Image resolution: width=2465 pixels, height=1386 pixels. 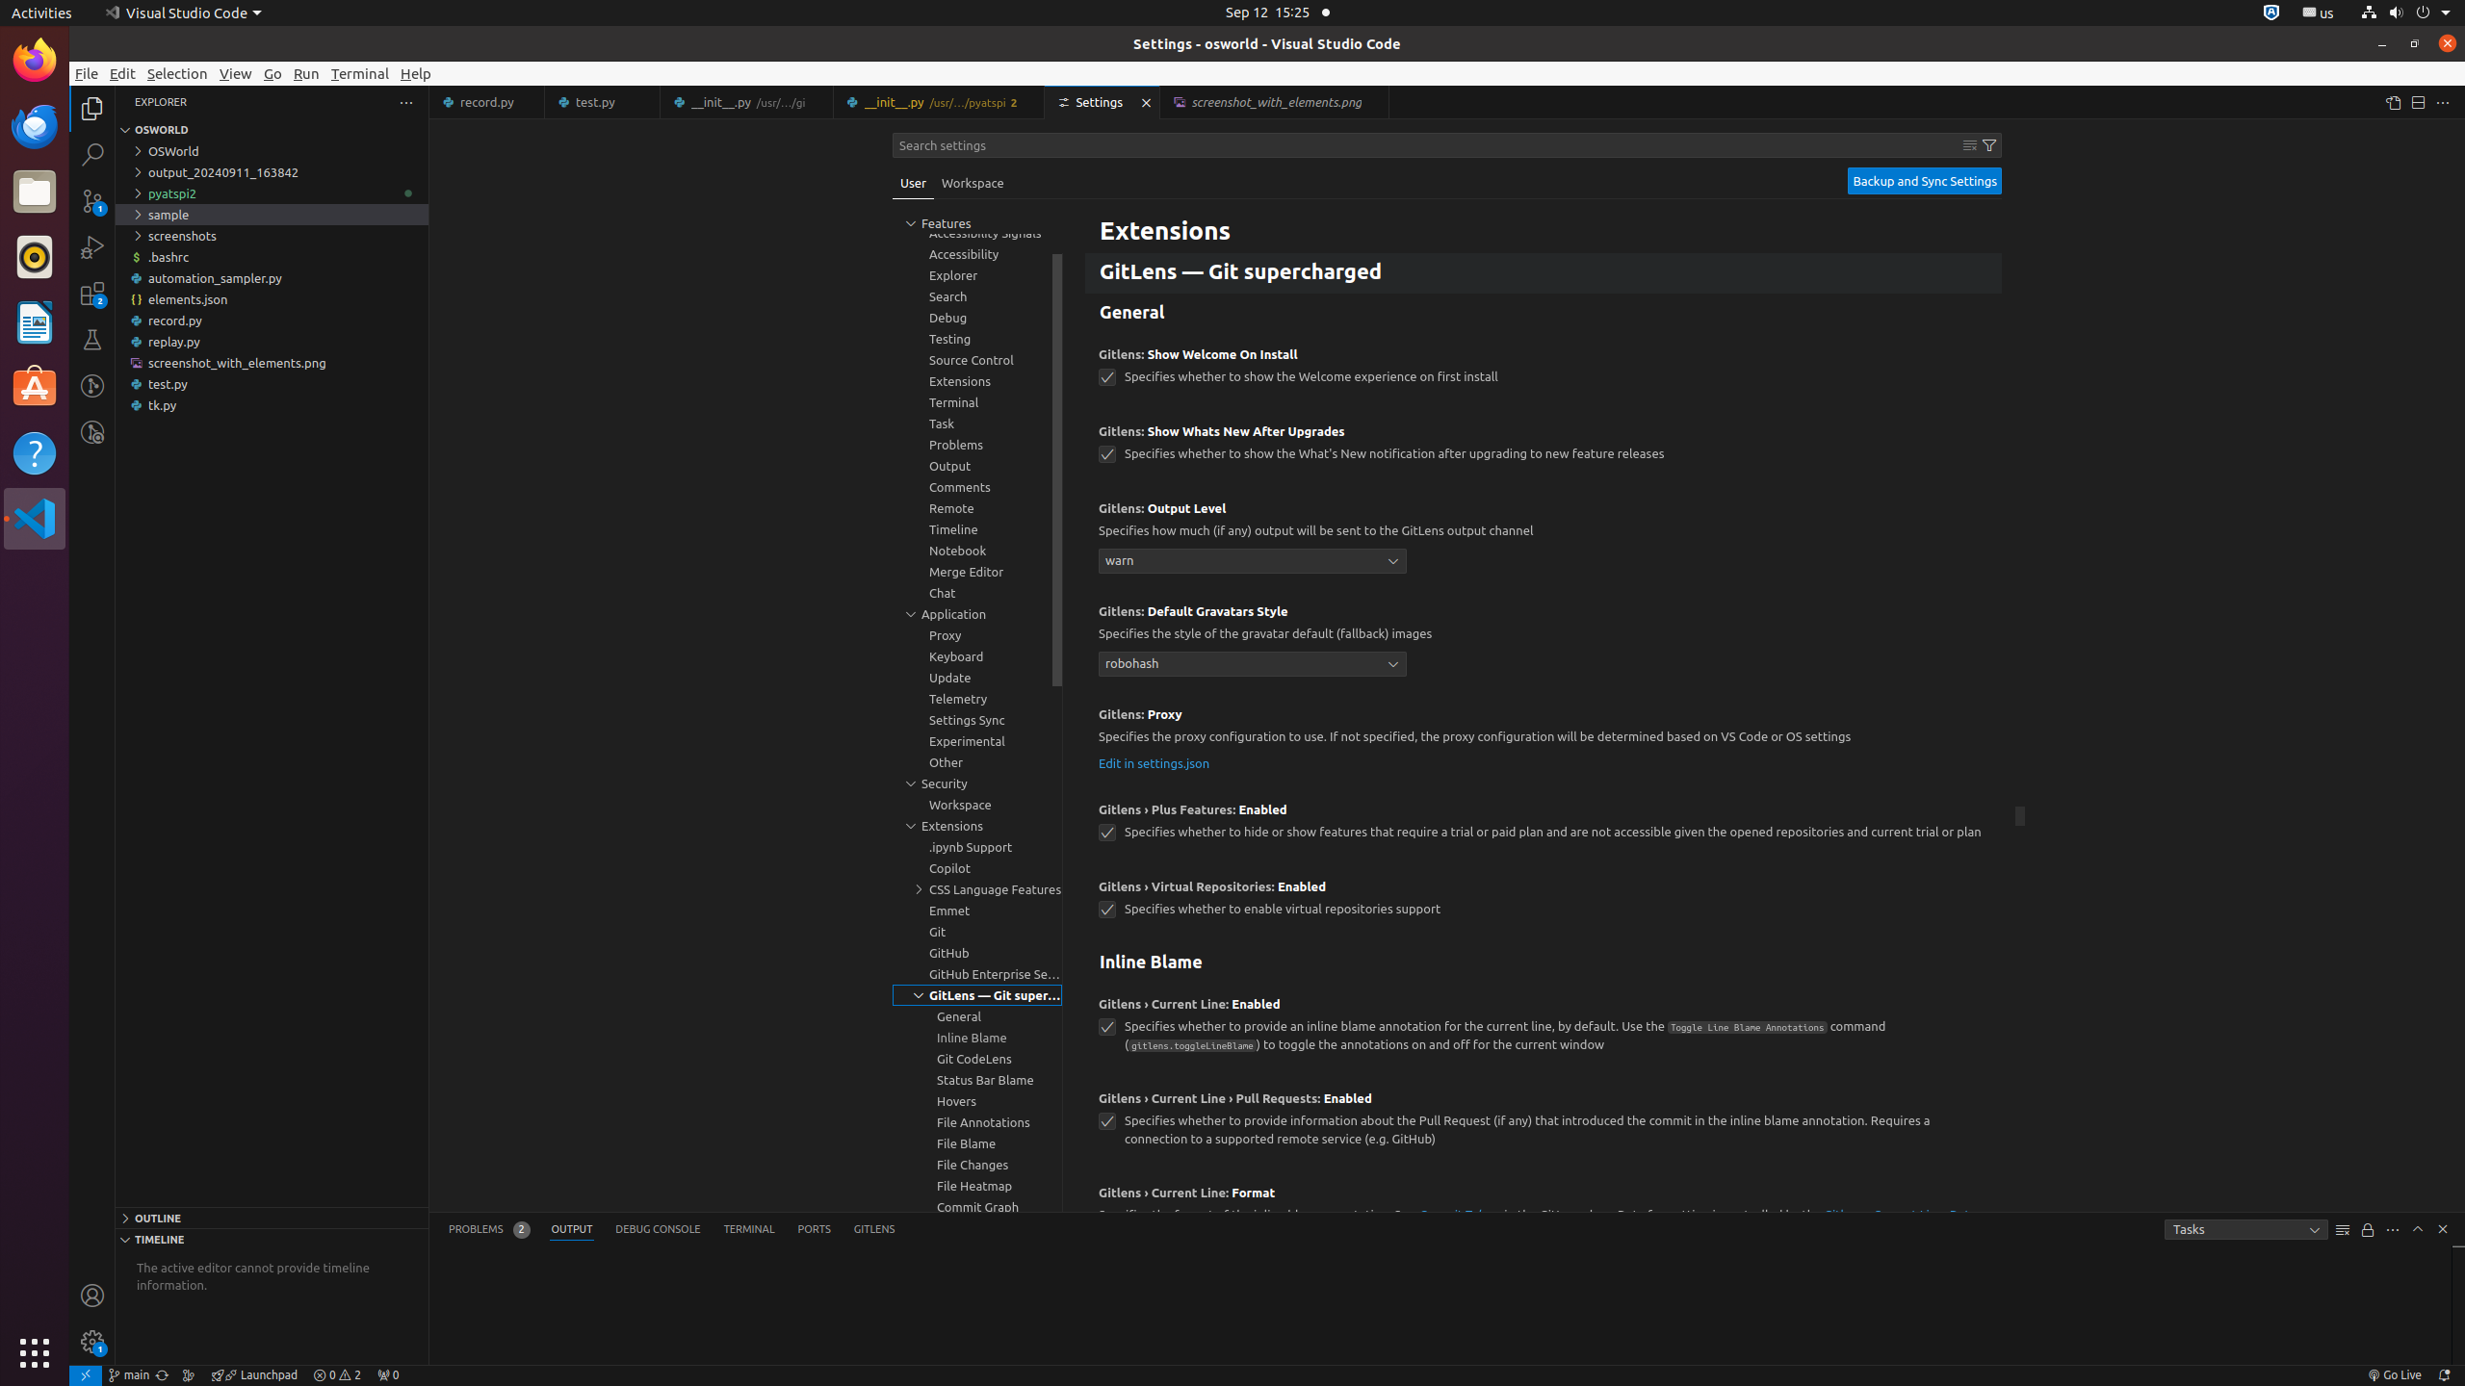 What do you see at coordinates (162, 1375) in the screenshot?
I see `OSWorld (Git) - Synchronize Changes` at bounding box center [162, 1375].